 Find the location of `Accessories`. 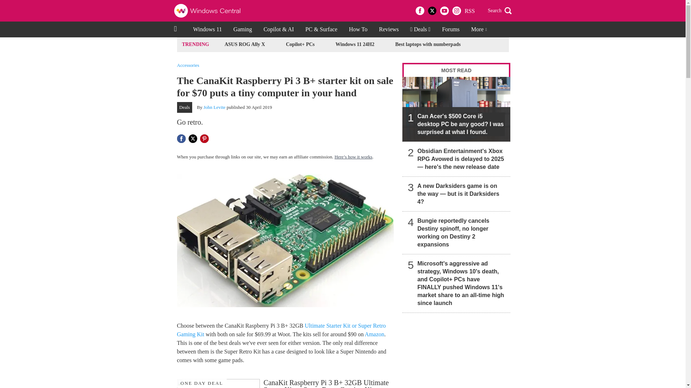

Accessories is located at coordinates (188, 65).